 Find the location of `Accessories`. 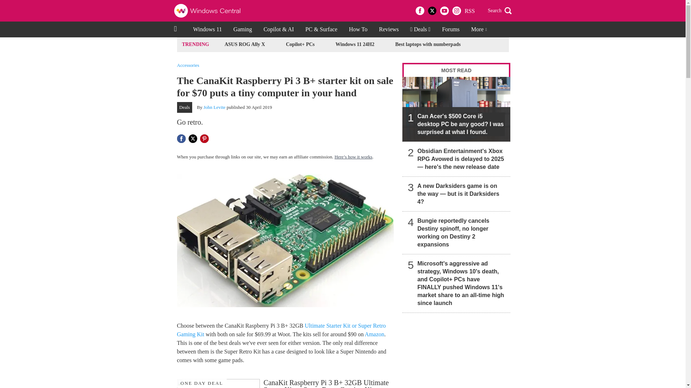

Accessories is located at coordinates (188, 65).